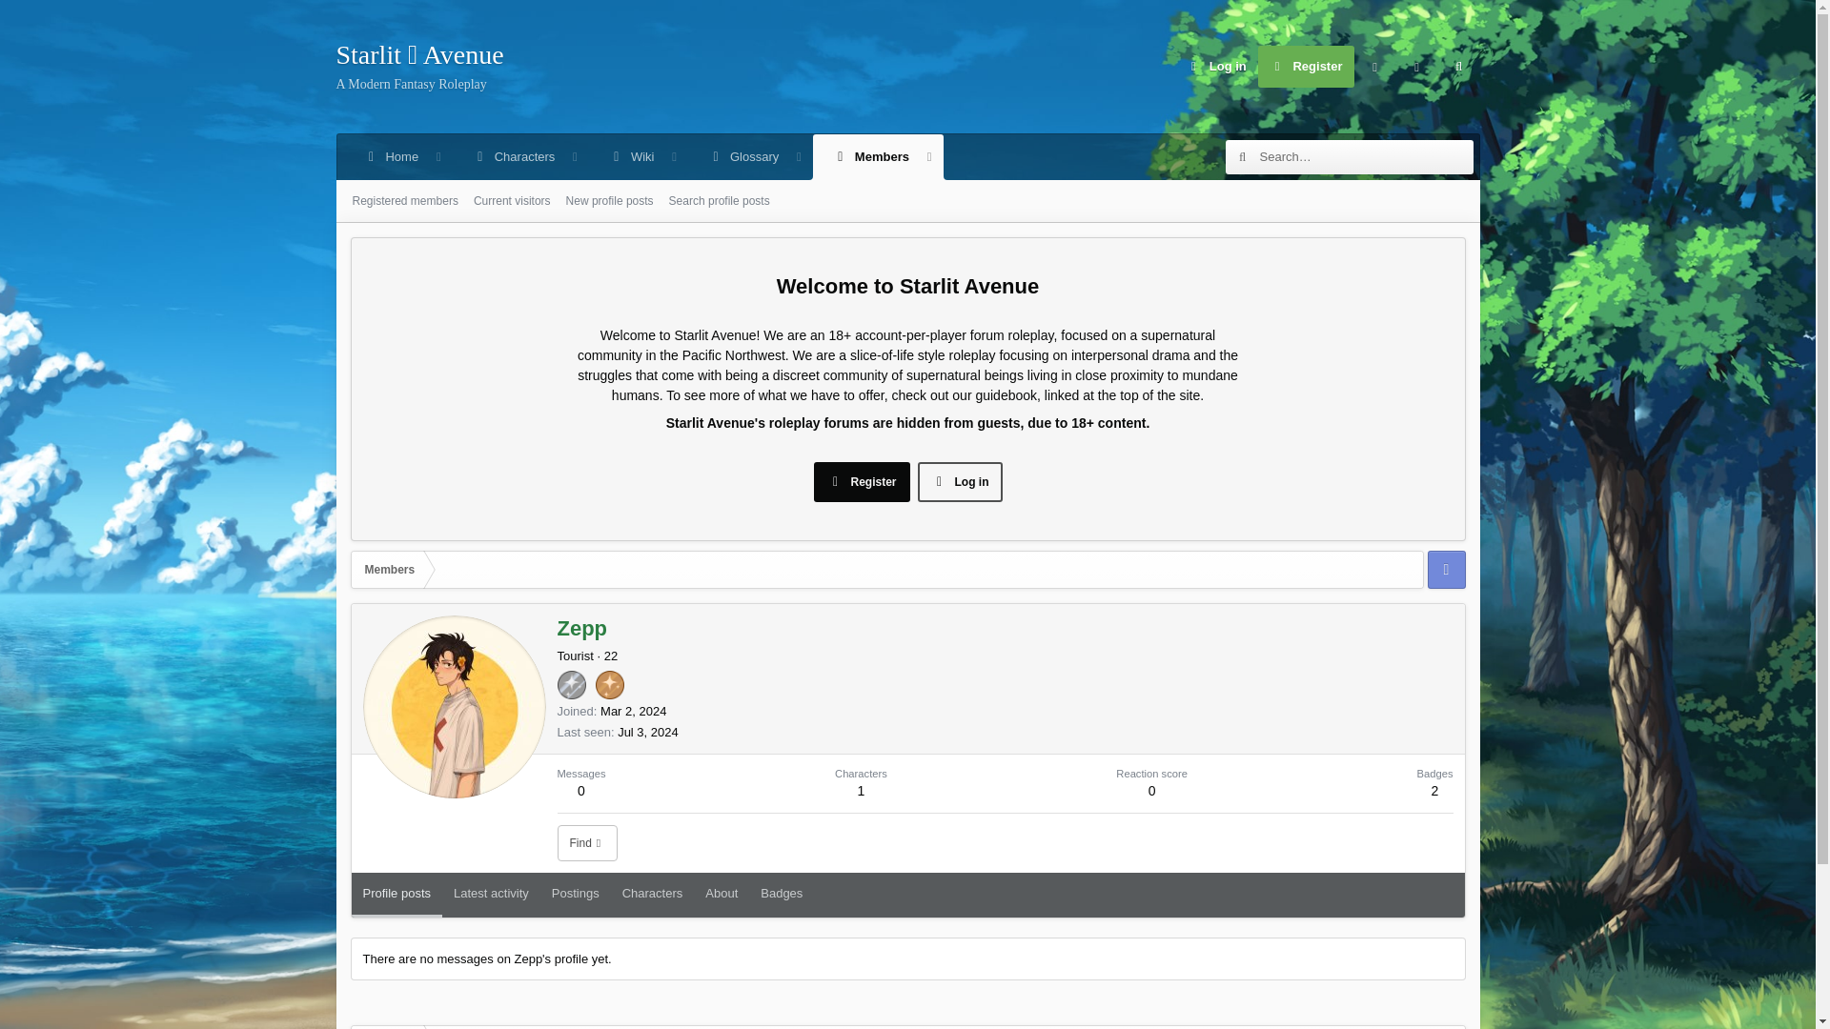 The width and height of the screenshot is (1830, 1029). I want to click on Glossary, so click(869, 157).